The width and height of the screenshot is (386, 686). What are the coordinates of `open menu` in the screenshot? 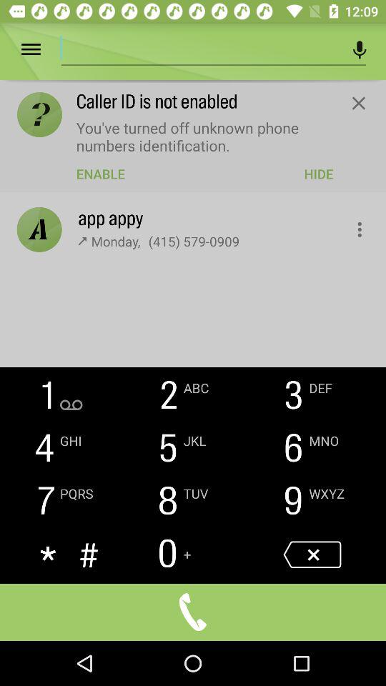 It's located at (41, 50).